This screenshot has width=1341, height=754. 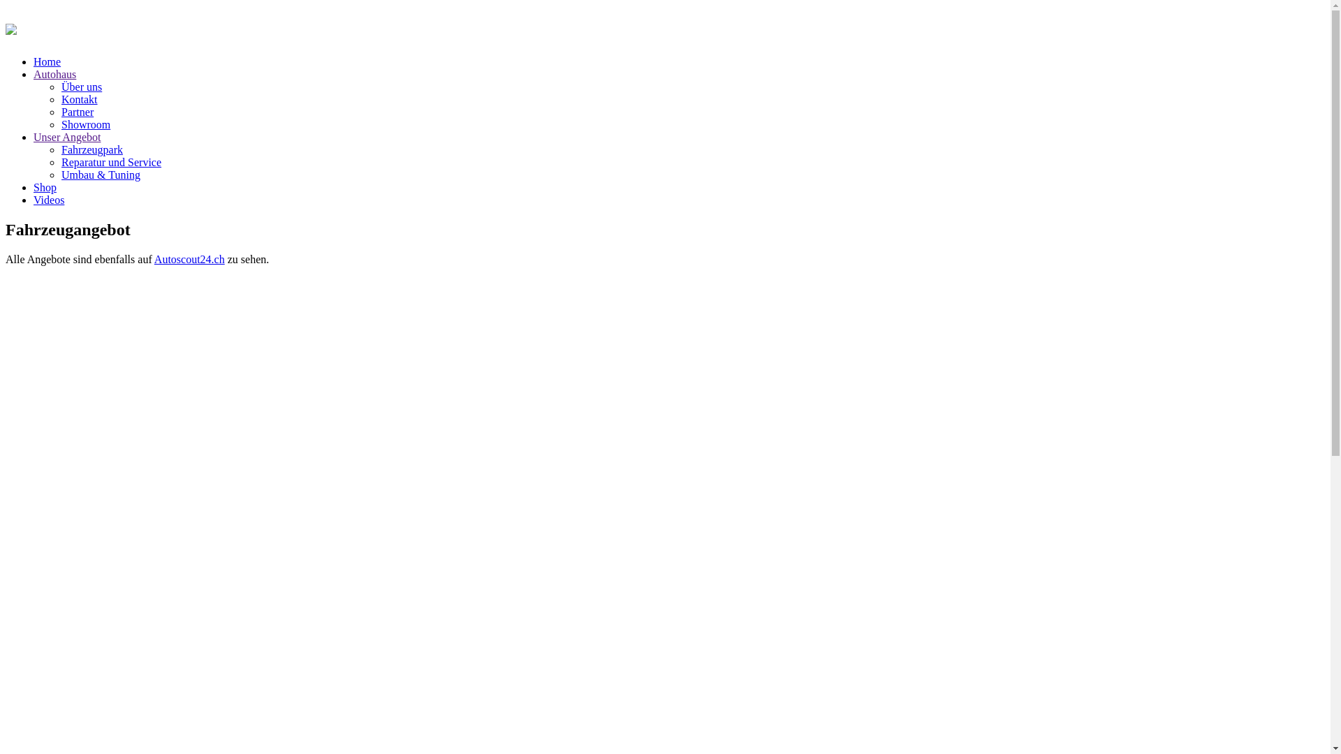 I want to click on Autoscout24.ch, so click(x=190, y=260).